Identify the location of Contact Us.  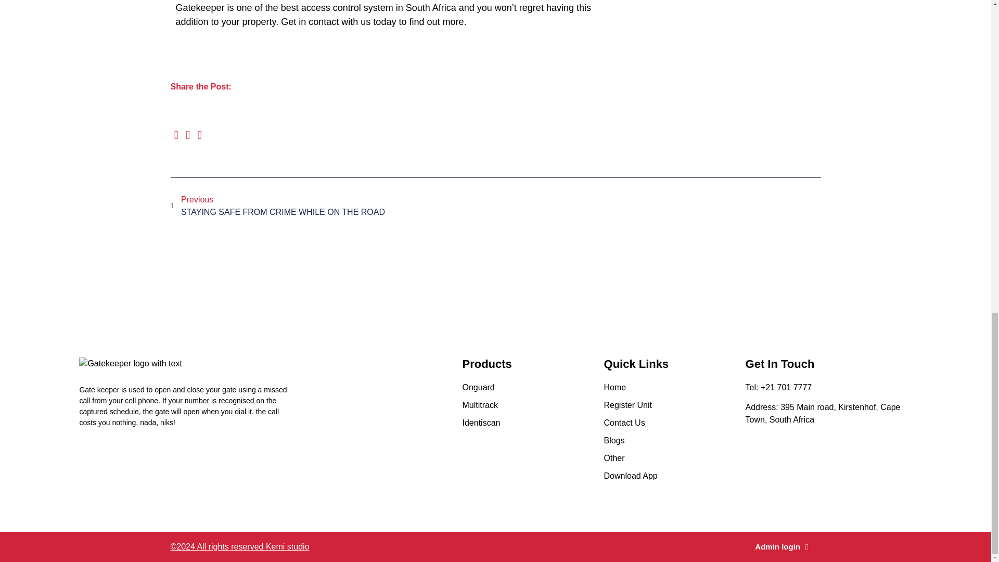
(333, 206).